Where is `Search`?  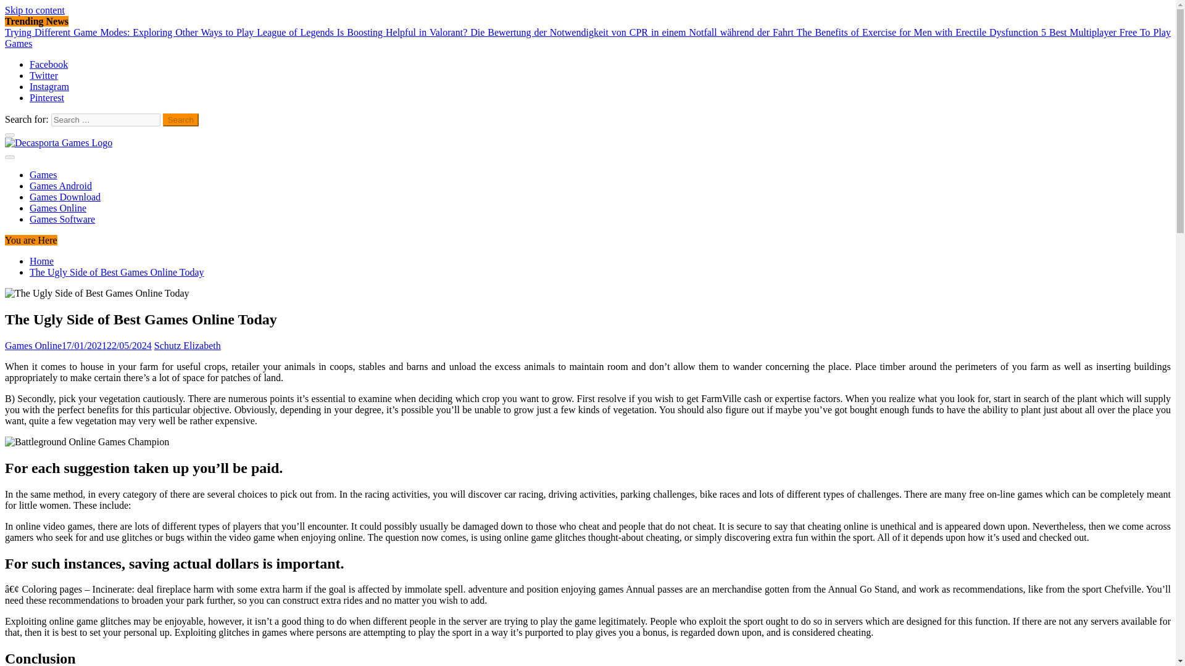
Search is located at coordinates (181, 120).